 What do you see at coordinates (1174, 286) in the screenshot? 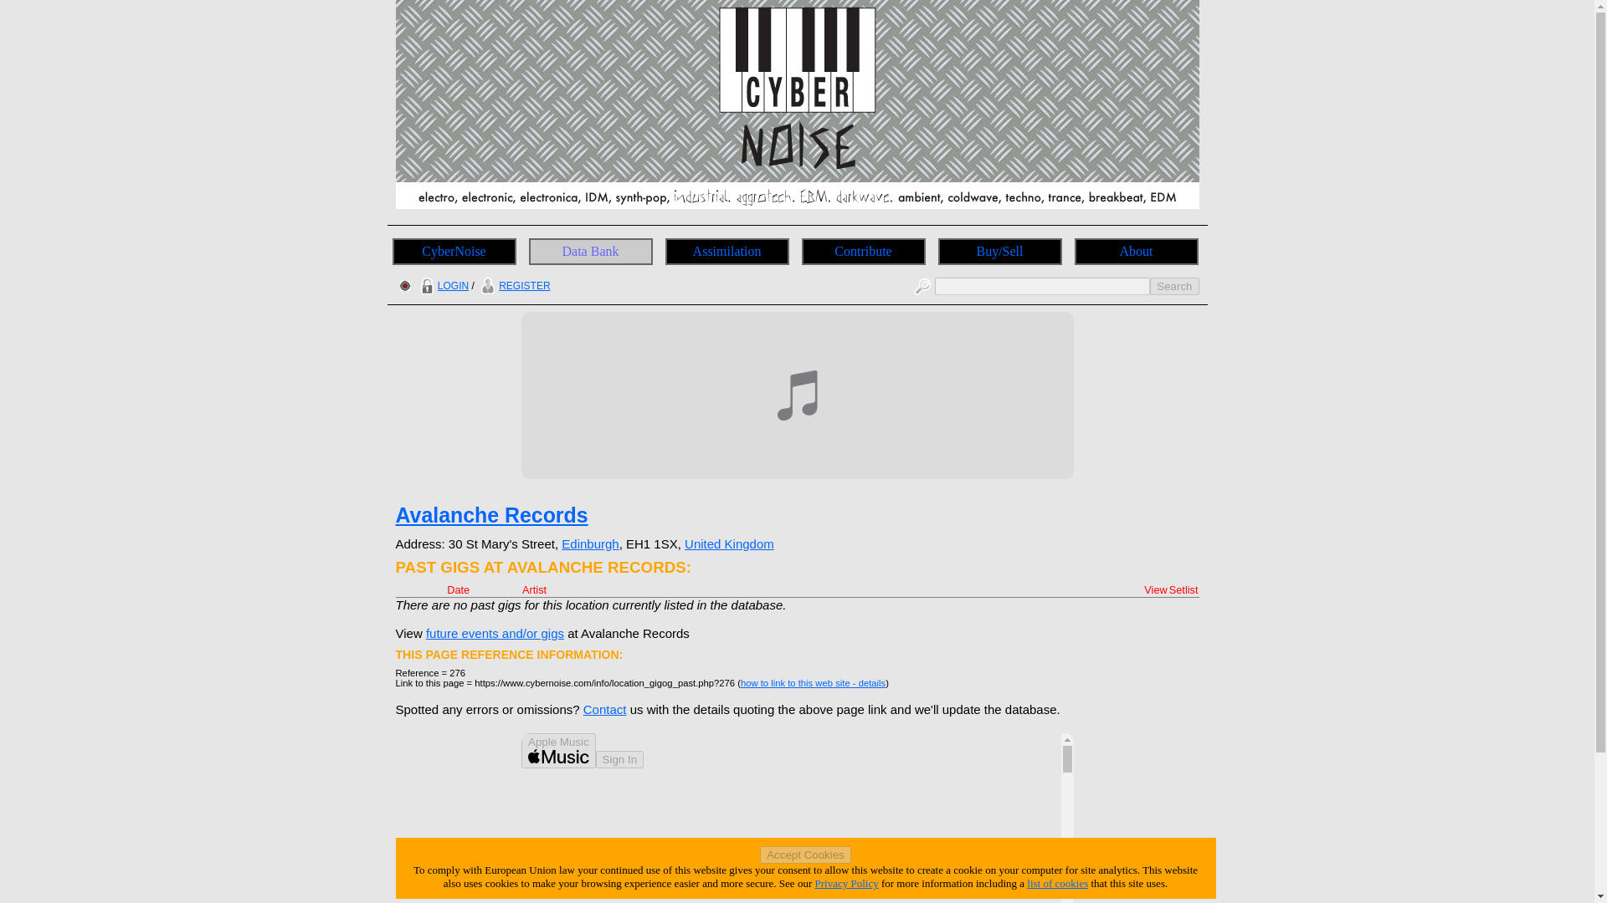
I see `Search` at bounding box center [1174, 286].